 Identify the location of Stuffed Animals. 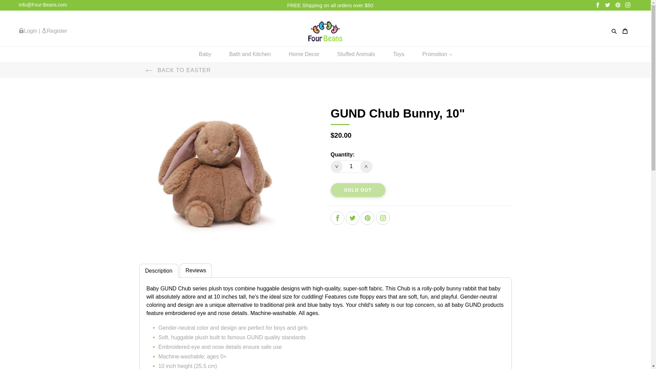
(356, 55).